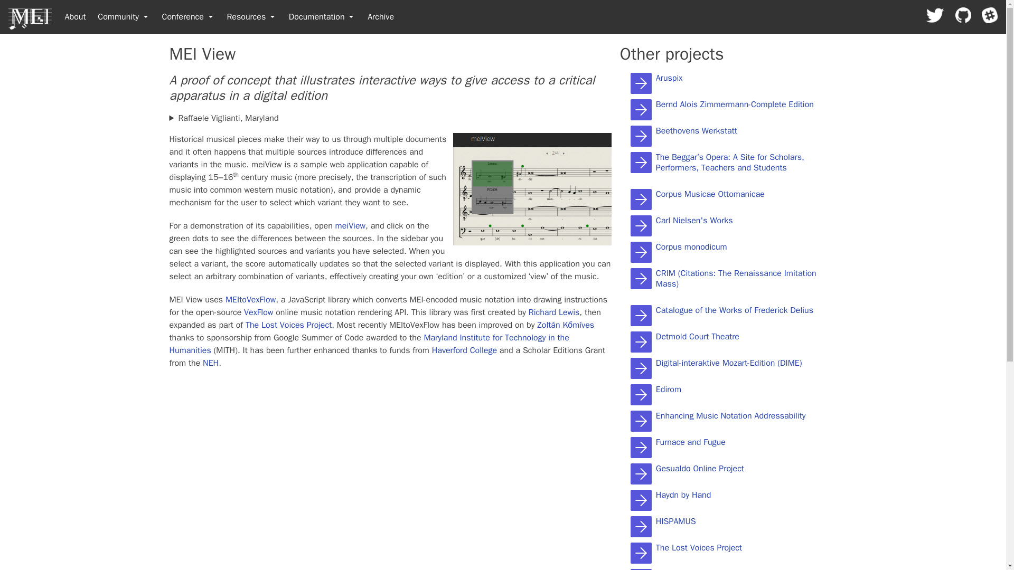 This screenshot has width=1014, height=570. I want to click on Resources, so click(251, 17).